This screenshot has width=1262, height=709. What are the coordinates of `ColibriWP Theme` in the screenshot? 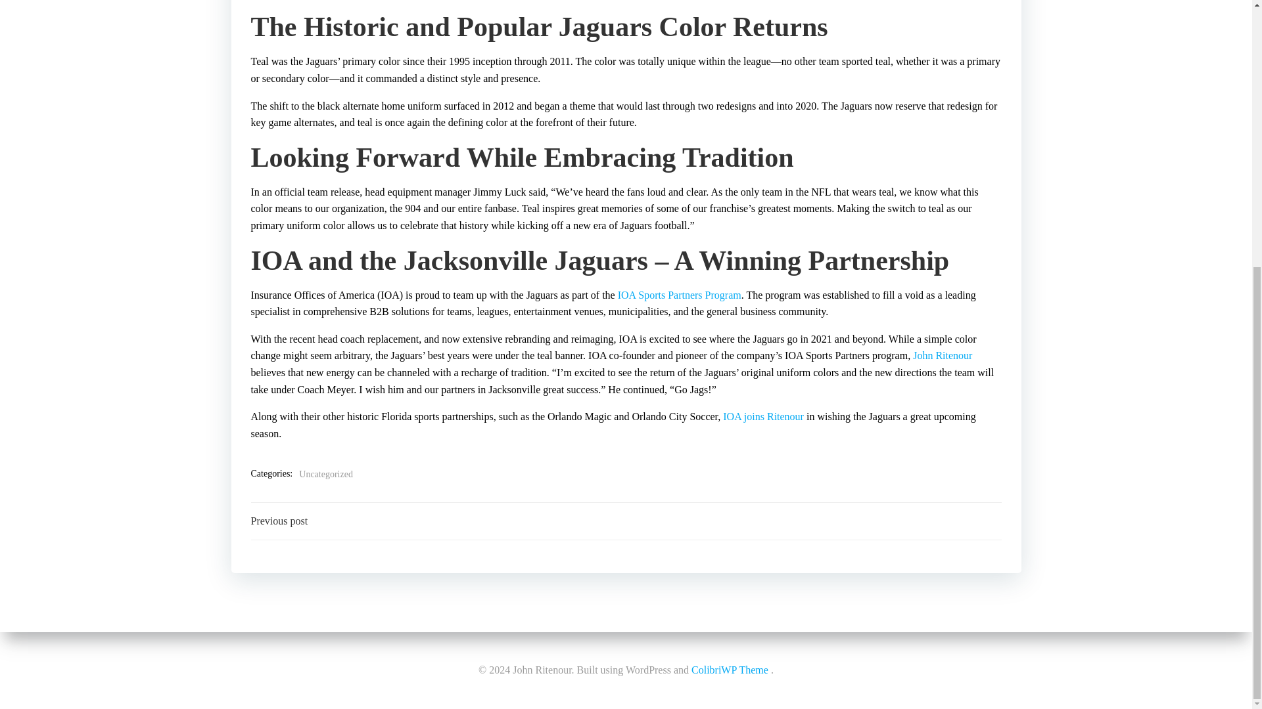 It's located at (730, 247).